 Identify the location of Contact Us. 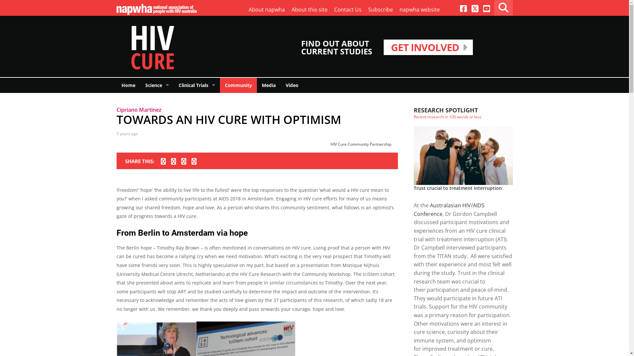
(348, 10).